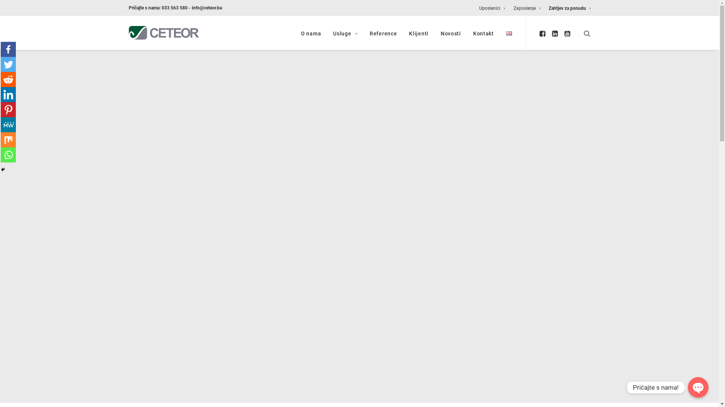 This screenshot has height=407, width=725. What do you see at coordinates (483, 33) in the screenshot?
I see `Kontakt` at bounding box center [483, 33].